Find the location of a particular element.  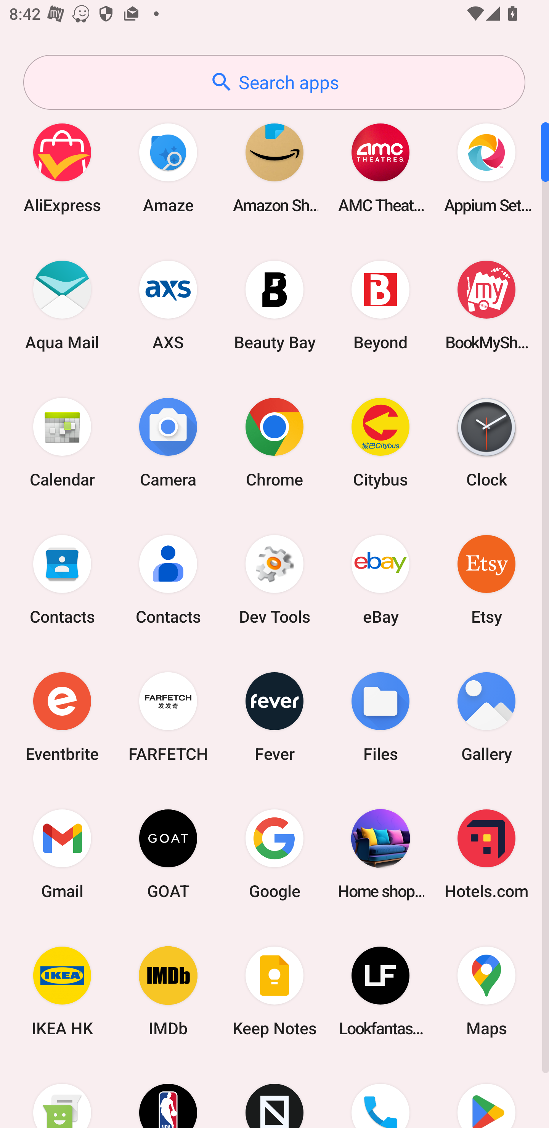

Dev Tools is located at coordinates (274, 579).